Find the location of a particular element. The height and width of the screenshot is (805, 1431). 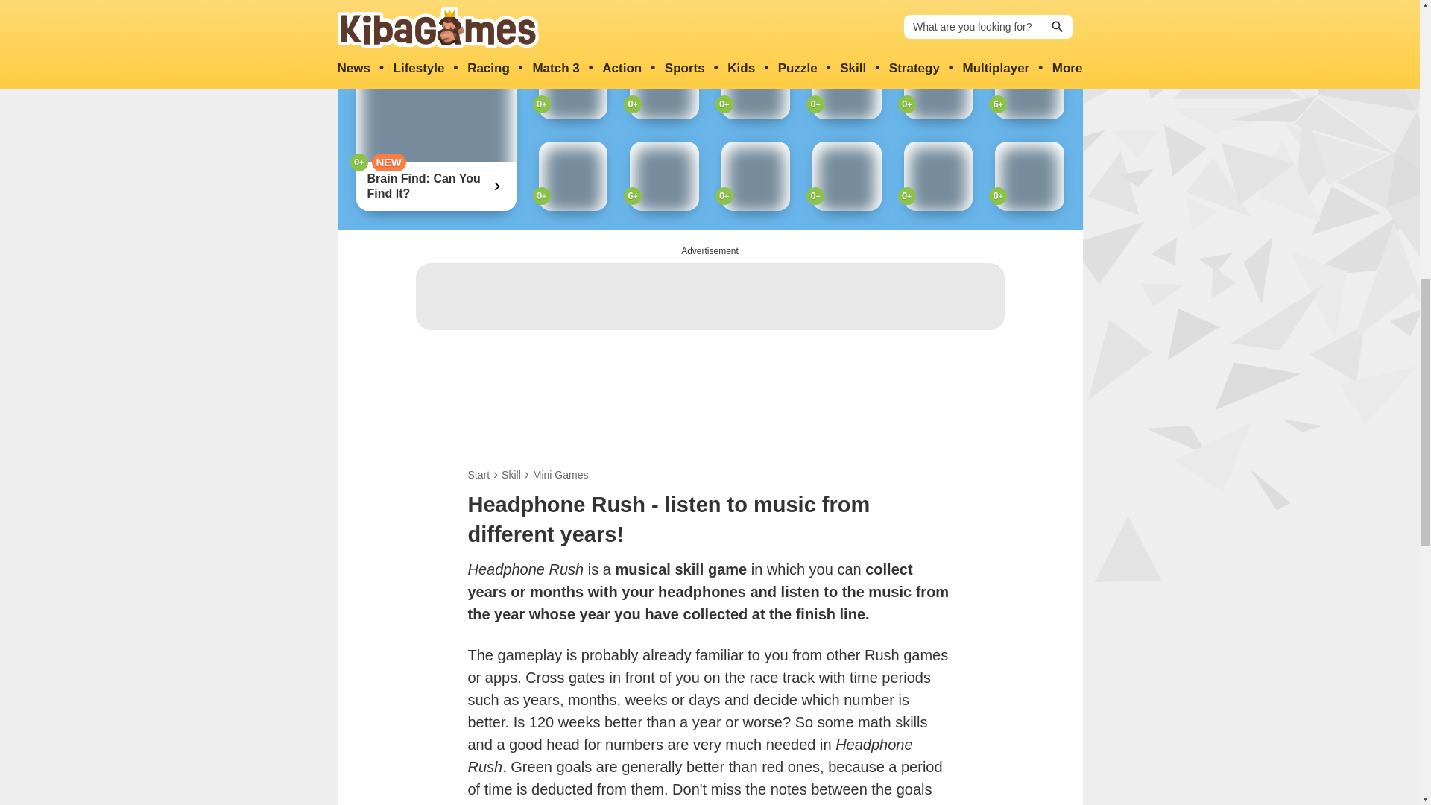

Skill is located at coordinates (511, 474).